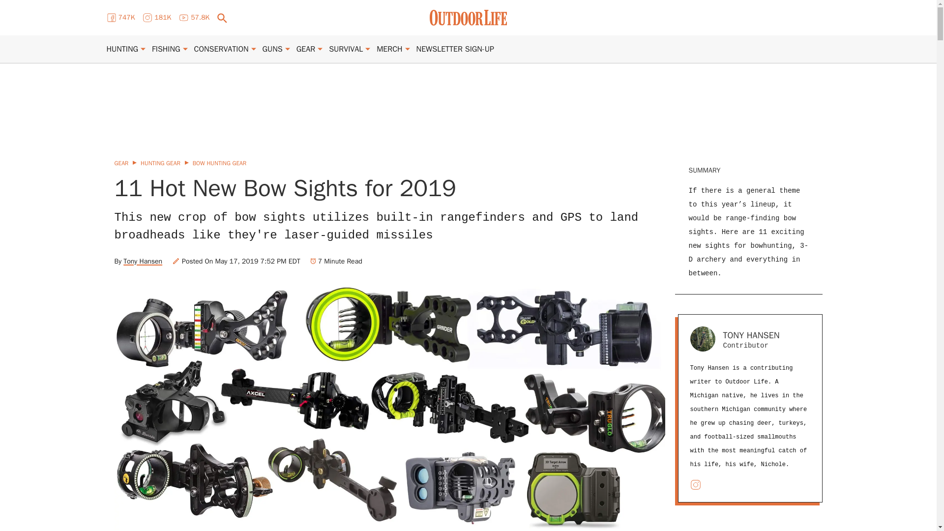 Image resolution: width=944 pixels, height=531 pixels. Describe the element at coordinates (345, 49) in the screenshot. I see `Survival` at that location.